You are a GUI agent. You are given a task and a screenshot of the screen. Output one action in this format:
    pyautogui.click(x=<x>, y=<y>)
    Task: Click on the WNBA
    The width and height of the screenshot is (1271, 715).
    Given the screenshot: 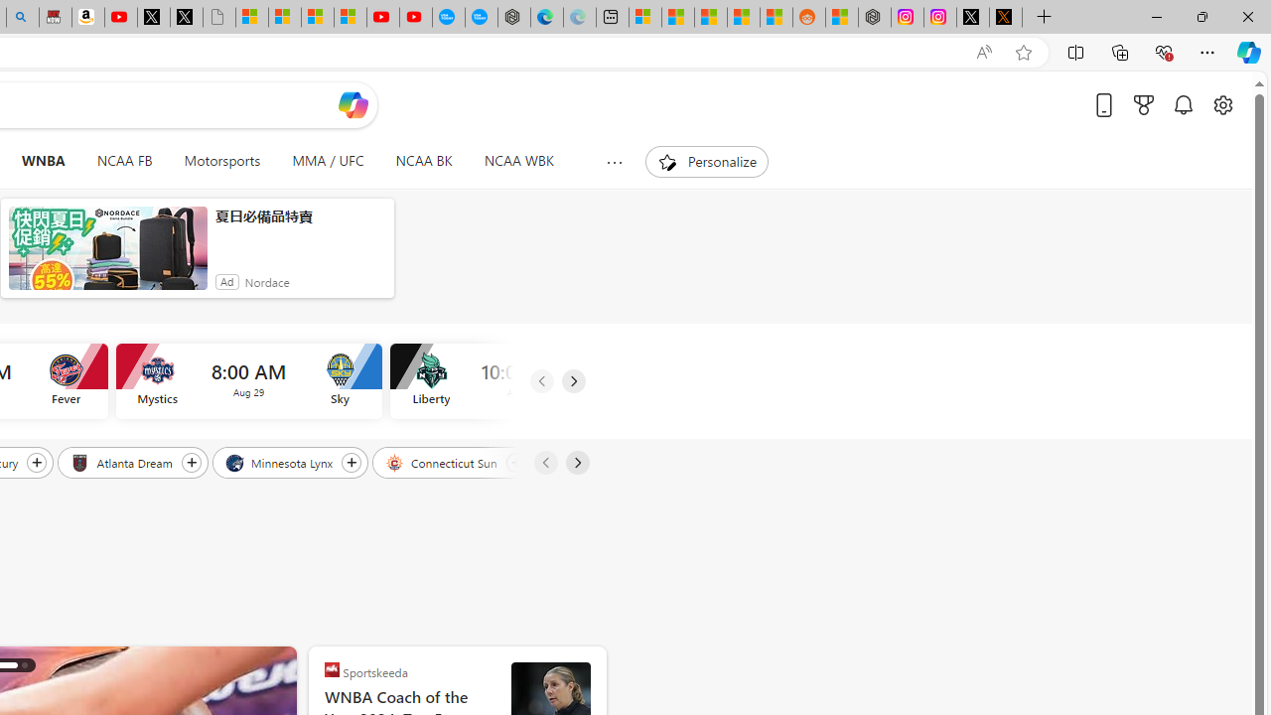 What is the action you would take?
    pyautogui.click(x=43, y=161)
    